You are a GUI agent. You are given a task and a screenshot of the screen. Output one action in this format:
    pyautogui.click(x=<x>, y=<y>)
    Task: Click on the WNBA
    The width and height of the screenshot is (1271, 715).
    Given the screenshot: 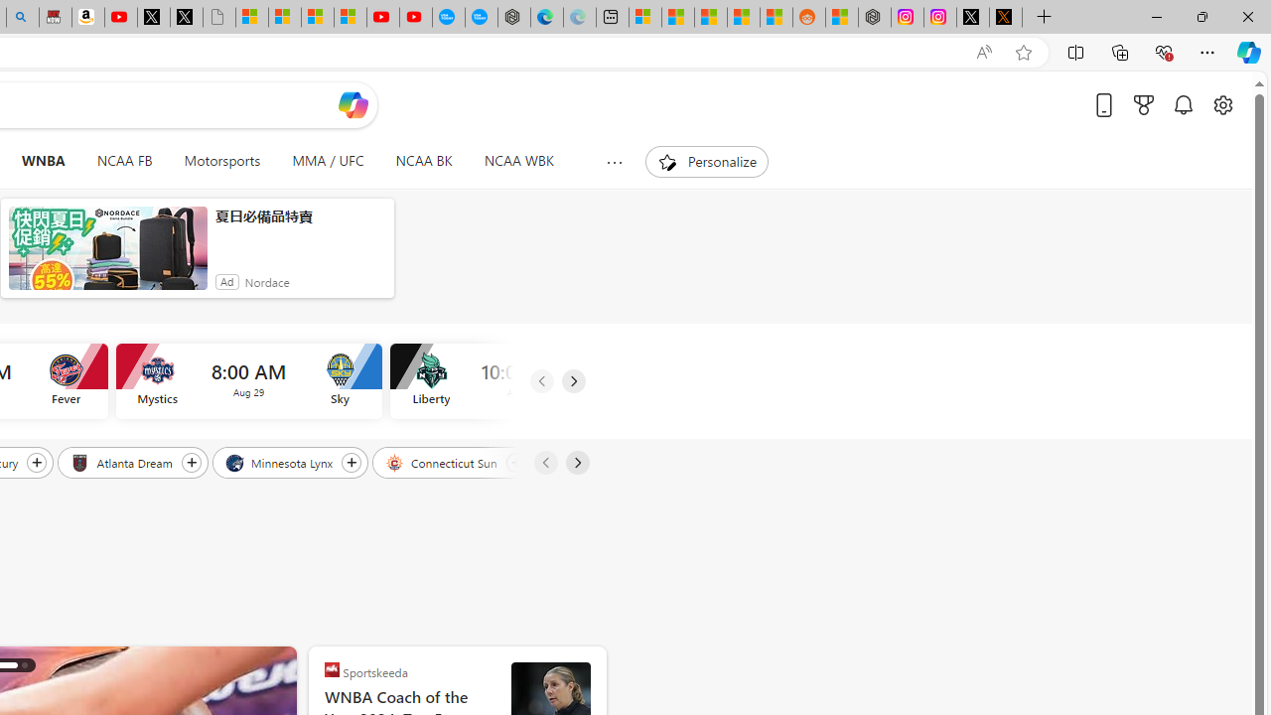 What is the action you would take?
    pyautogui.click(x=43, y=161)
    